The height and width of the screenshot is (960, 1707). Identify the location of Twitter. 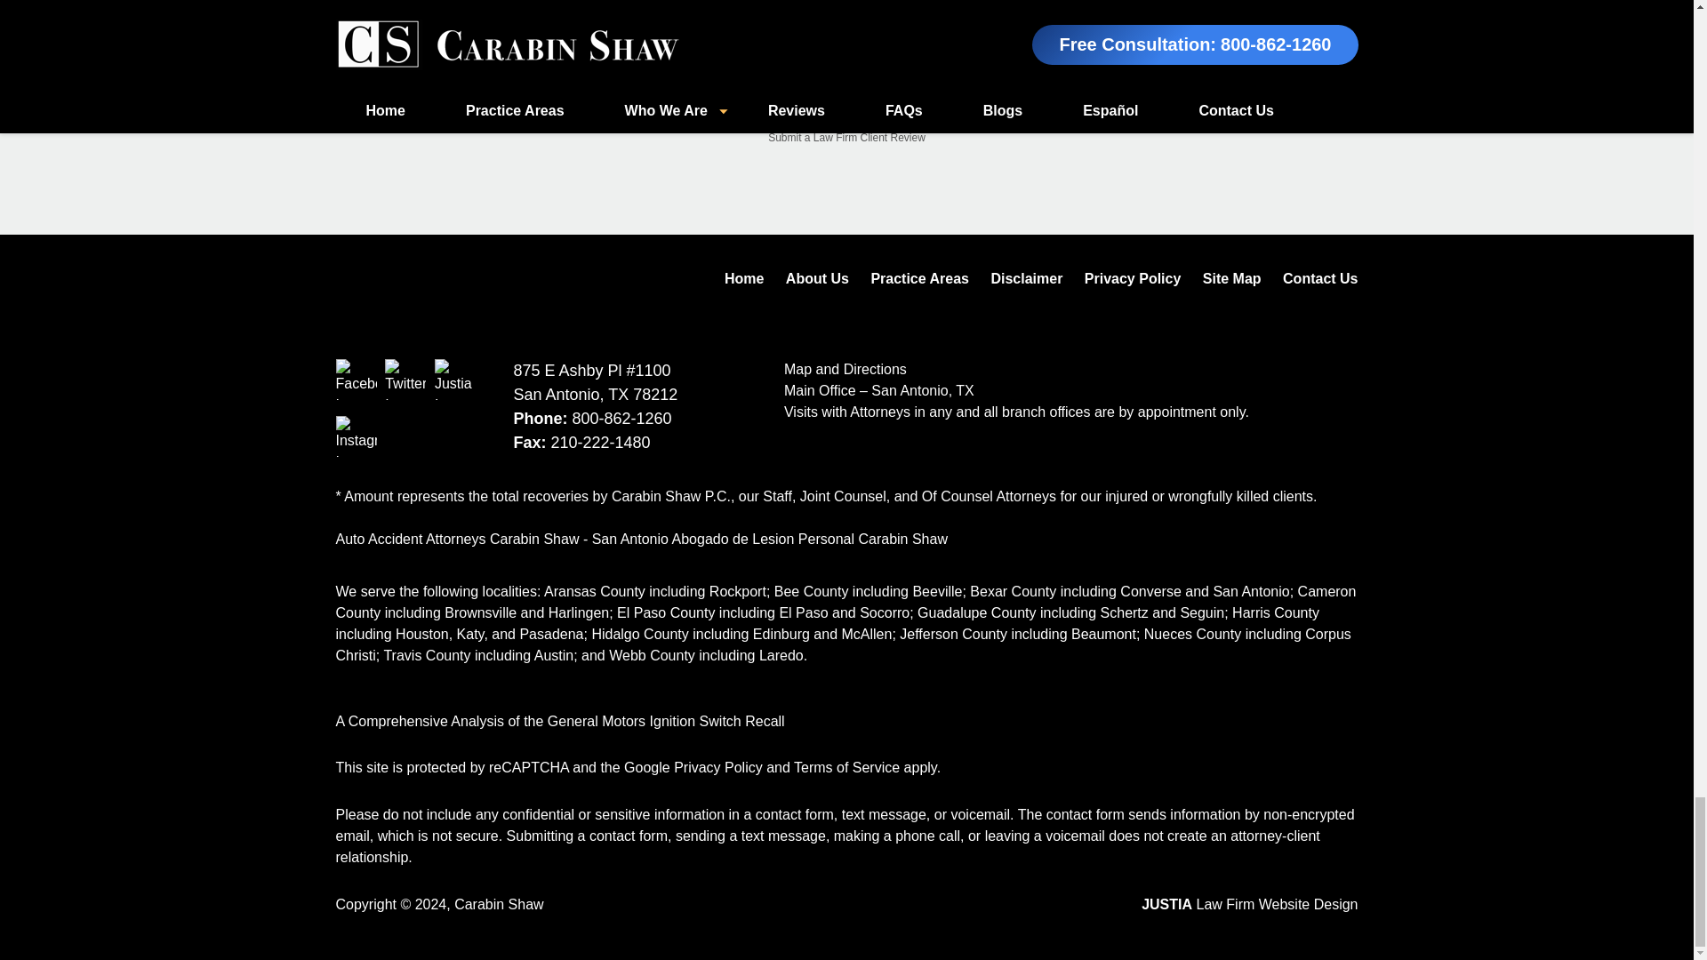
(405, 379).